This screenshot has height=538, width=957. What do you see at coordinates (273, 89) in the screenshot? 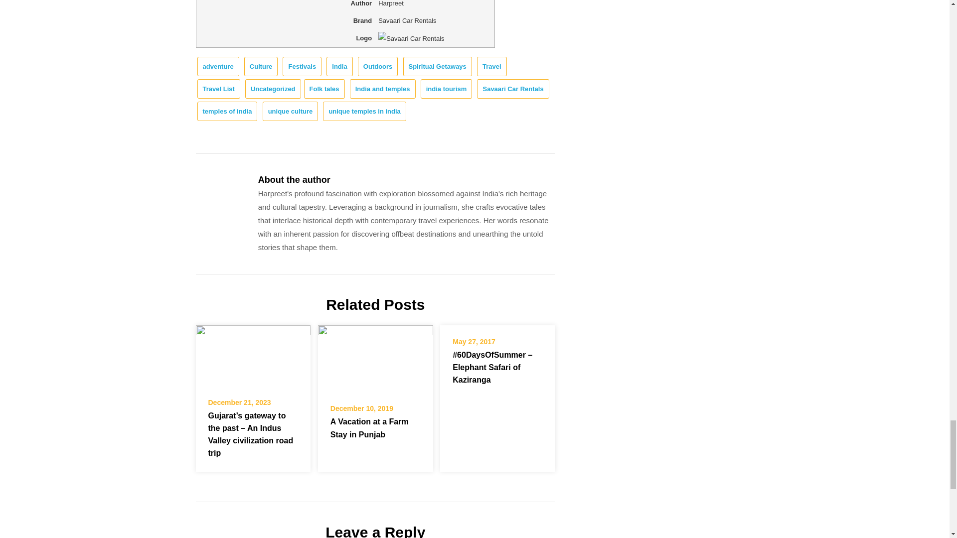
I see `Uncategorized` at bounding box center [273, 89].